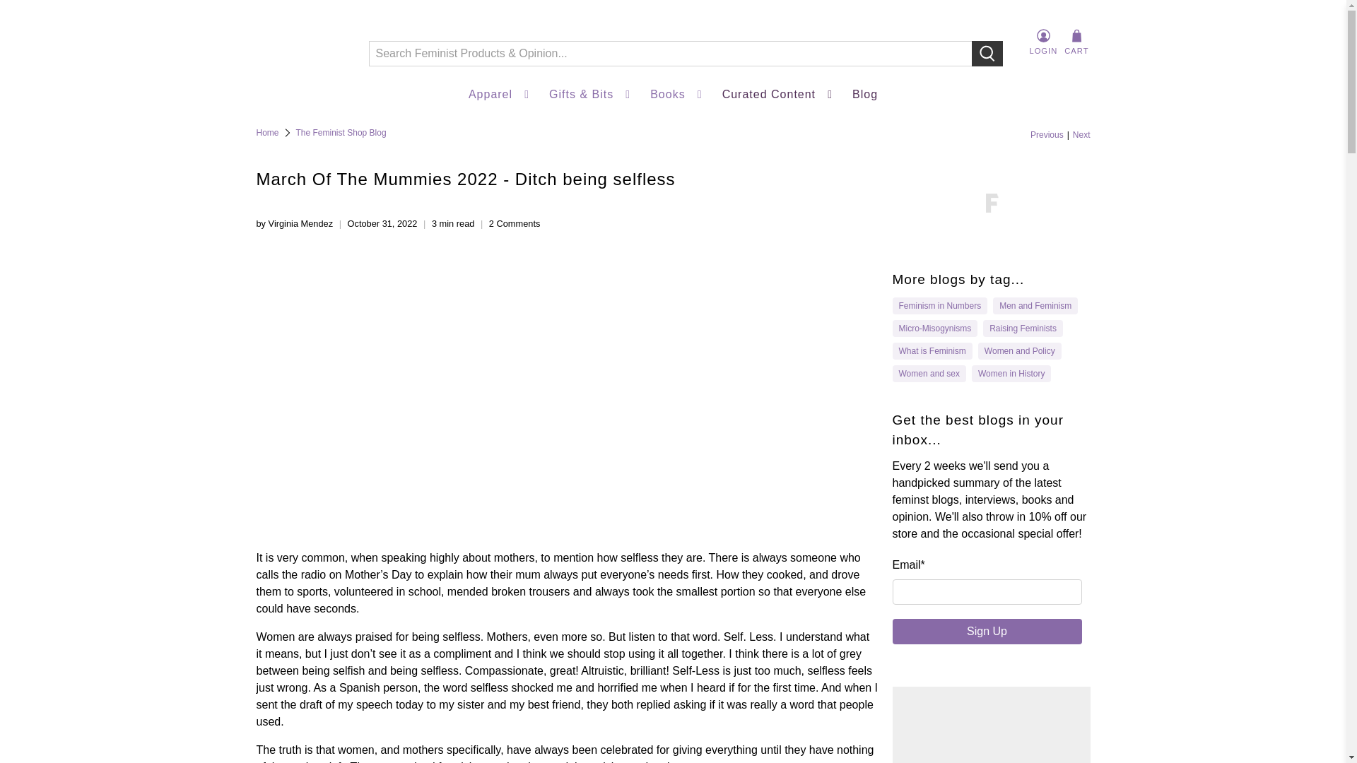 This screenshot has width=1357, height=763. What do you see at coordinates (929, 373) in the screenshot?
I see `The Feminist Shop Blog tagged Women and sex` at bounding box center [929, 373].